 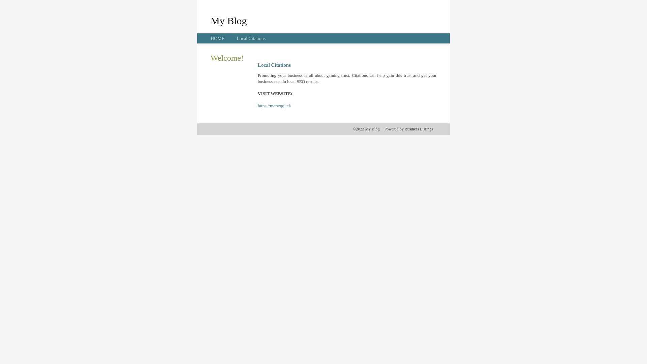 I want to click on Business Listings, so click(x=419, y=129).